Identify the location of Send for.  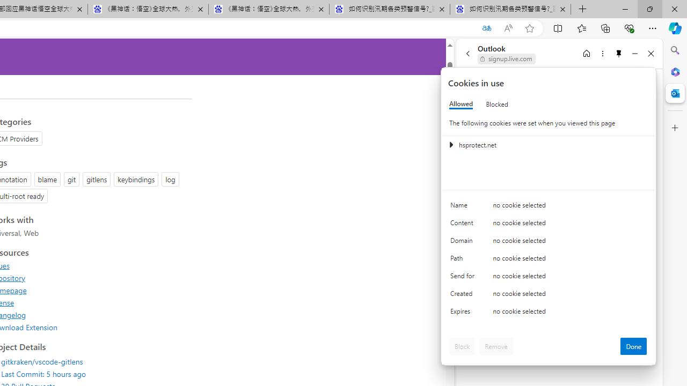
(464, 278).